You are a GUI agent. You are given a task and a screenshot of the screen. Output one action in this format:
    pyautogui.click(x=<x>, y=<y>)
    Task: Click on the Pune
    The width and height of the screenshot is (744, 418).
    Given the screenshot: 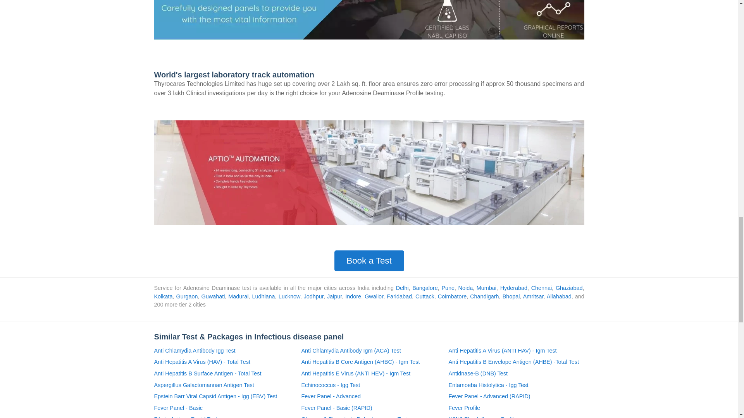 What is the action you would take?
    pyautogui.click(x=448, y=288)
    